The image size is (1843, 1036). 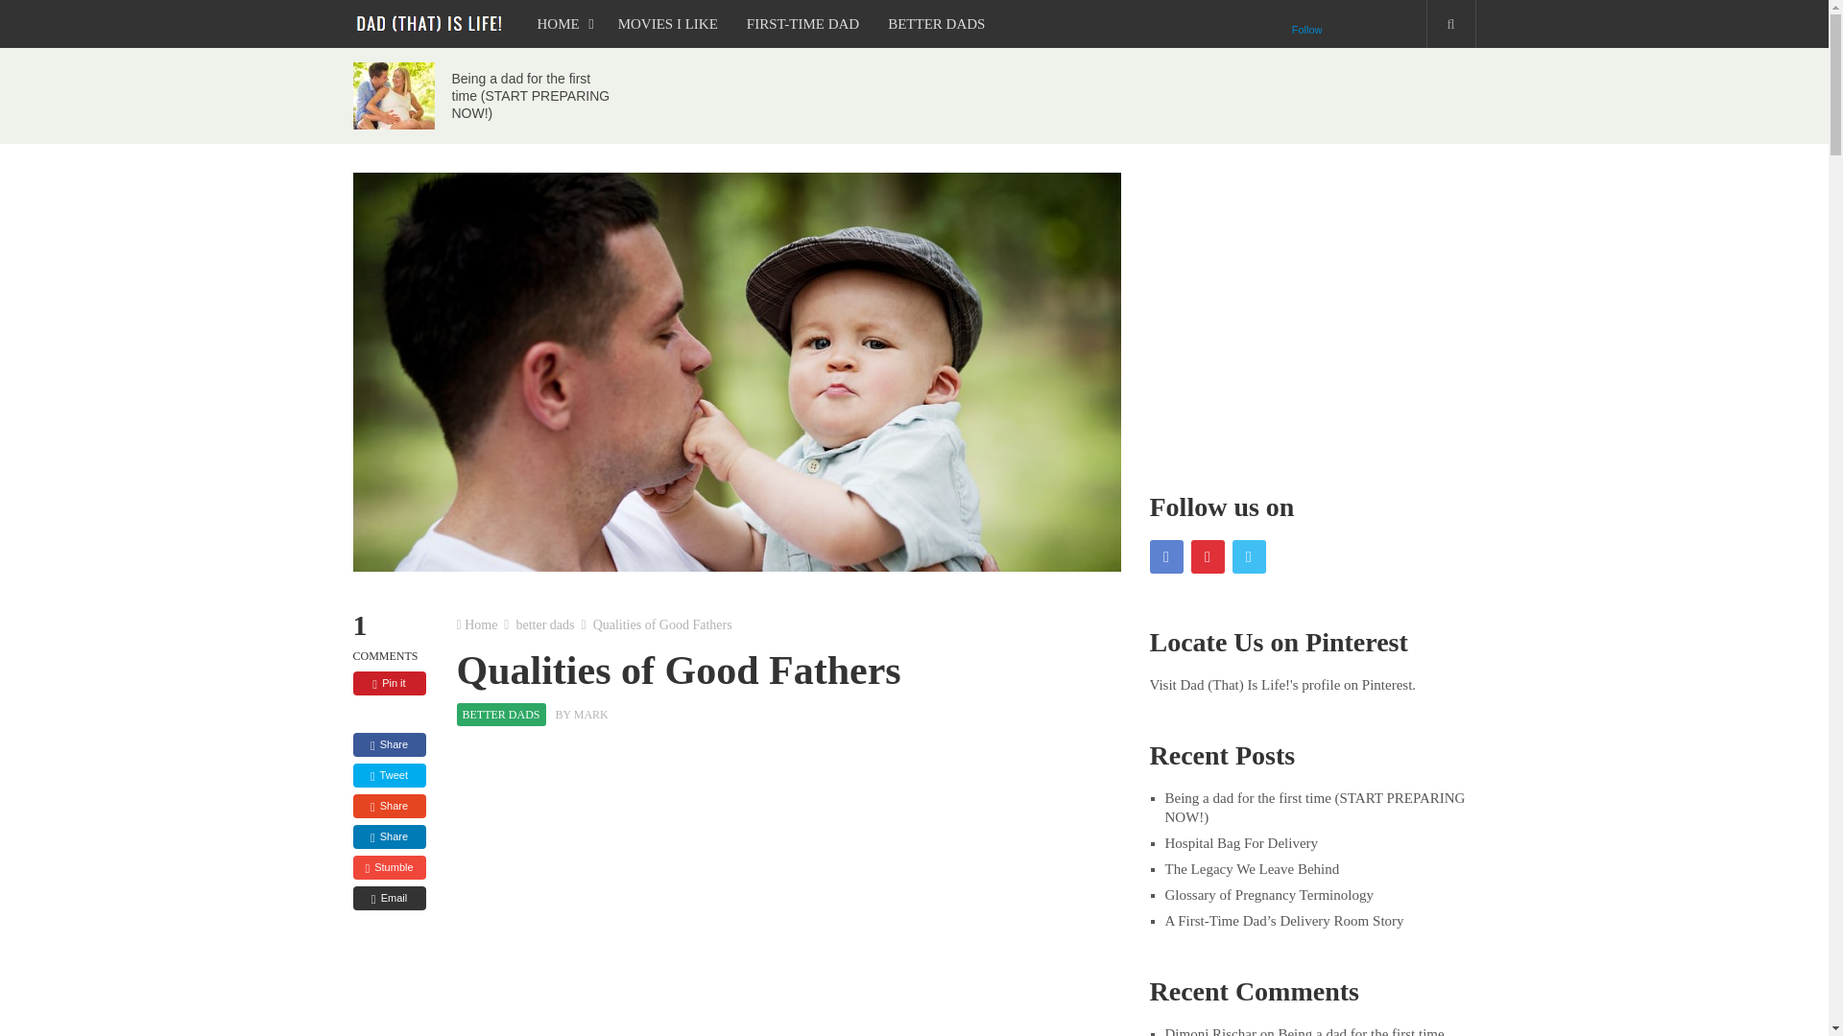 What do you see at coordinates (544, 624) in the screenshot?
I see `better dads` at bounding box center [544, 624].